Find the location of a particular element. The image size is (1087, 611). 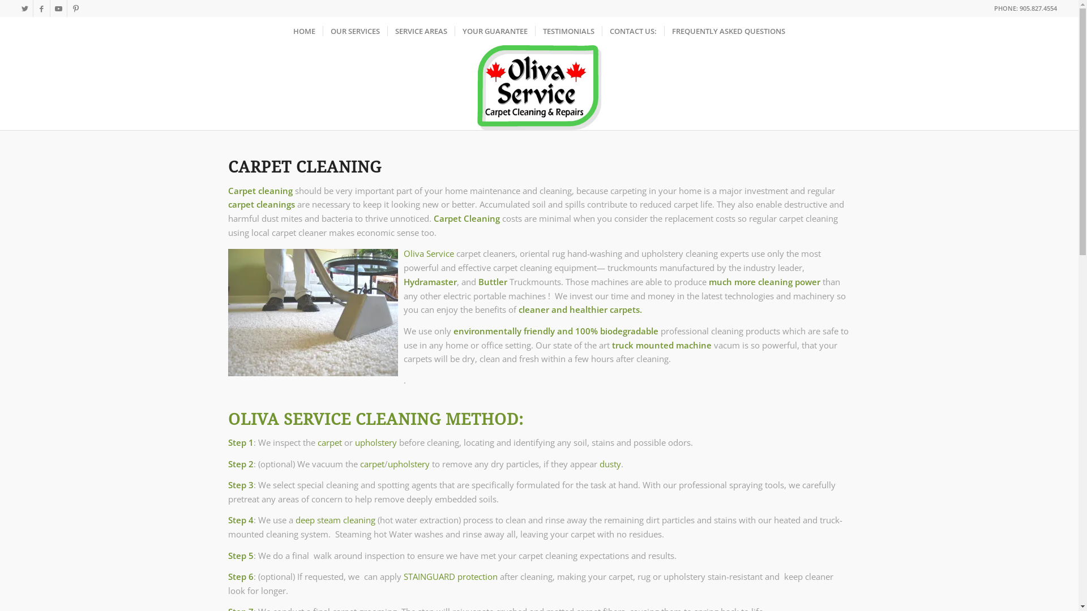

HOME is located at coordinates (304, 31).